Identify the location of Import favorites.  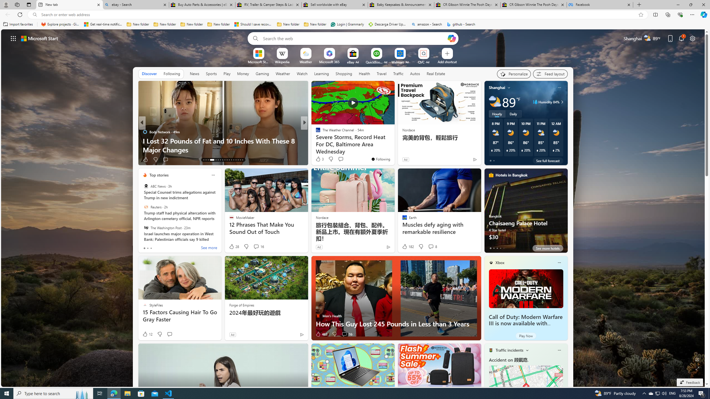
(18, 24).